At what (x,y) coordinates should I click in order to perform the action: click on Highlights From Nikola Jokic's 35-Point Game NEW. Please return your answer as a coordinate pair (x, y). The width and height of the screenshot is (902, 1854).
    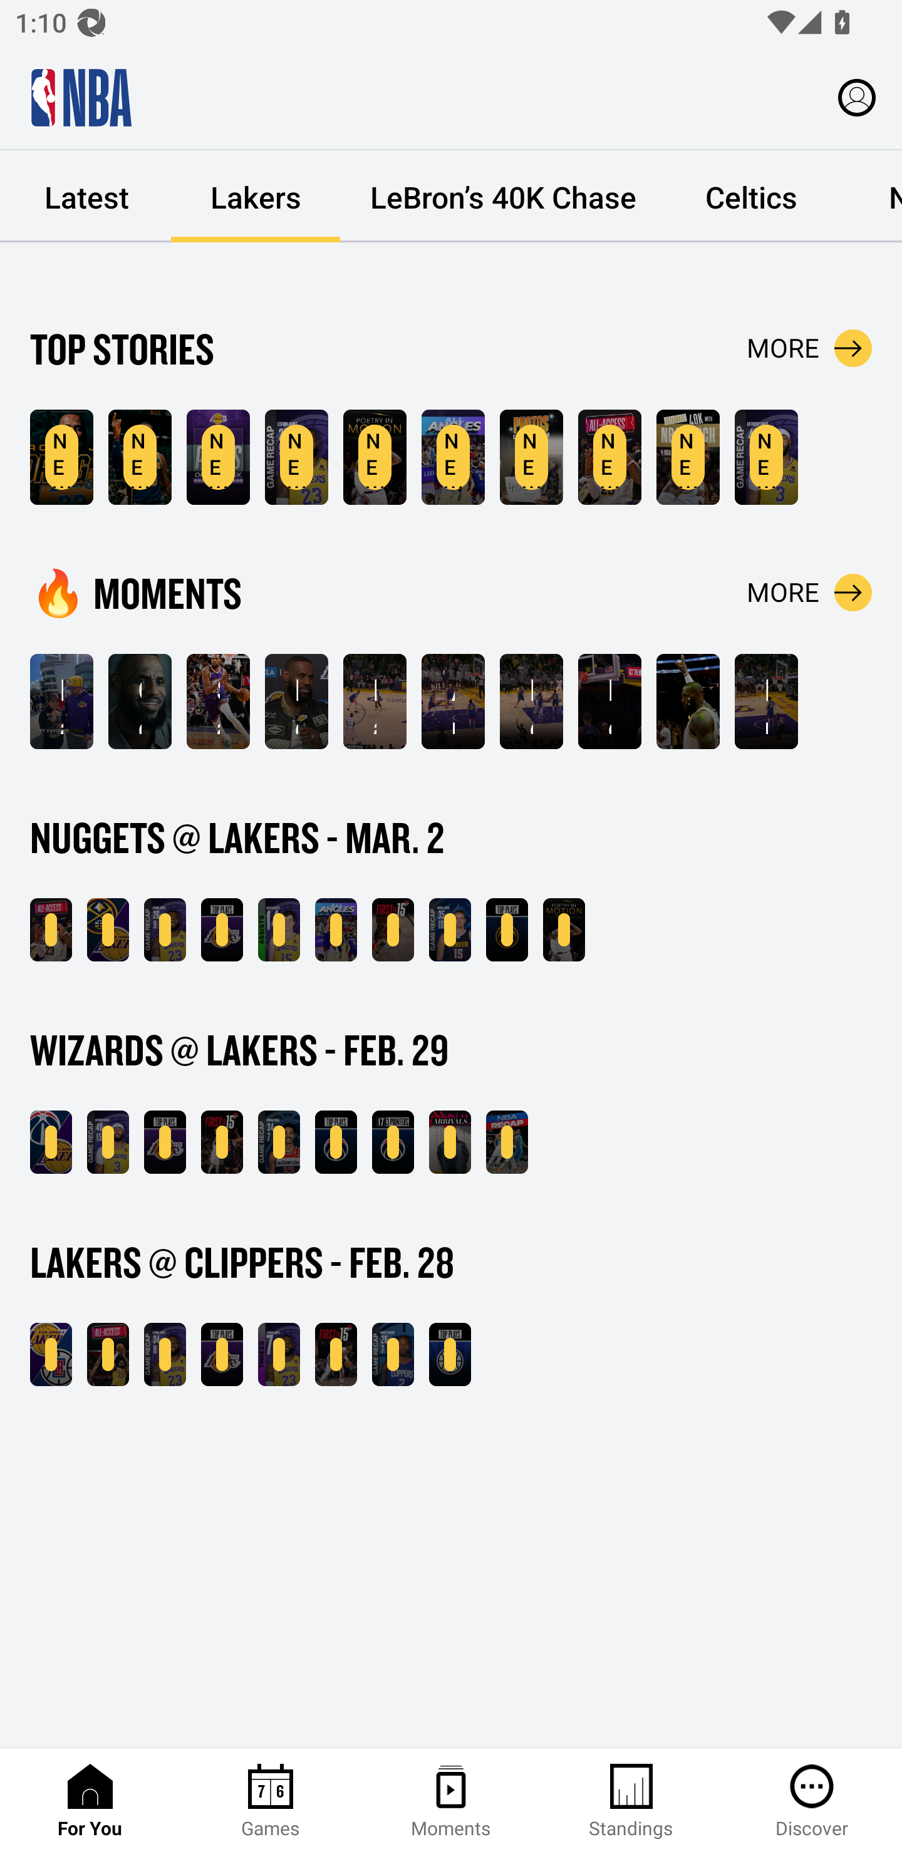
    Looking at the image, I should click on (450, 930).